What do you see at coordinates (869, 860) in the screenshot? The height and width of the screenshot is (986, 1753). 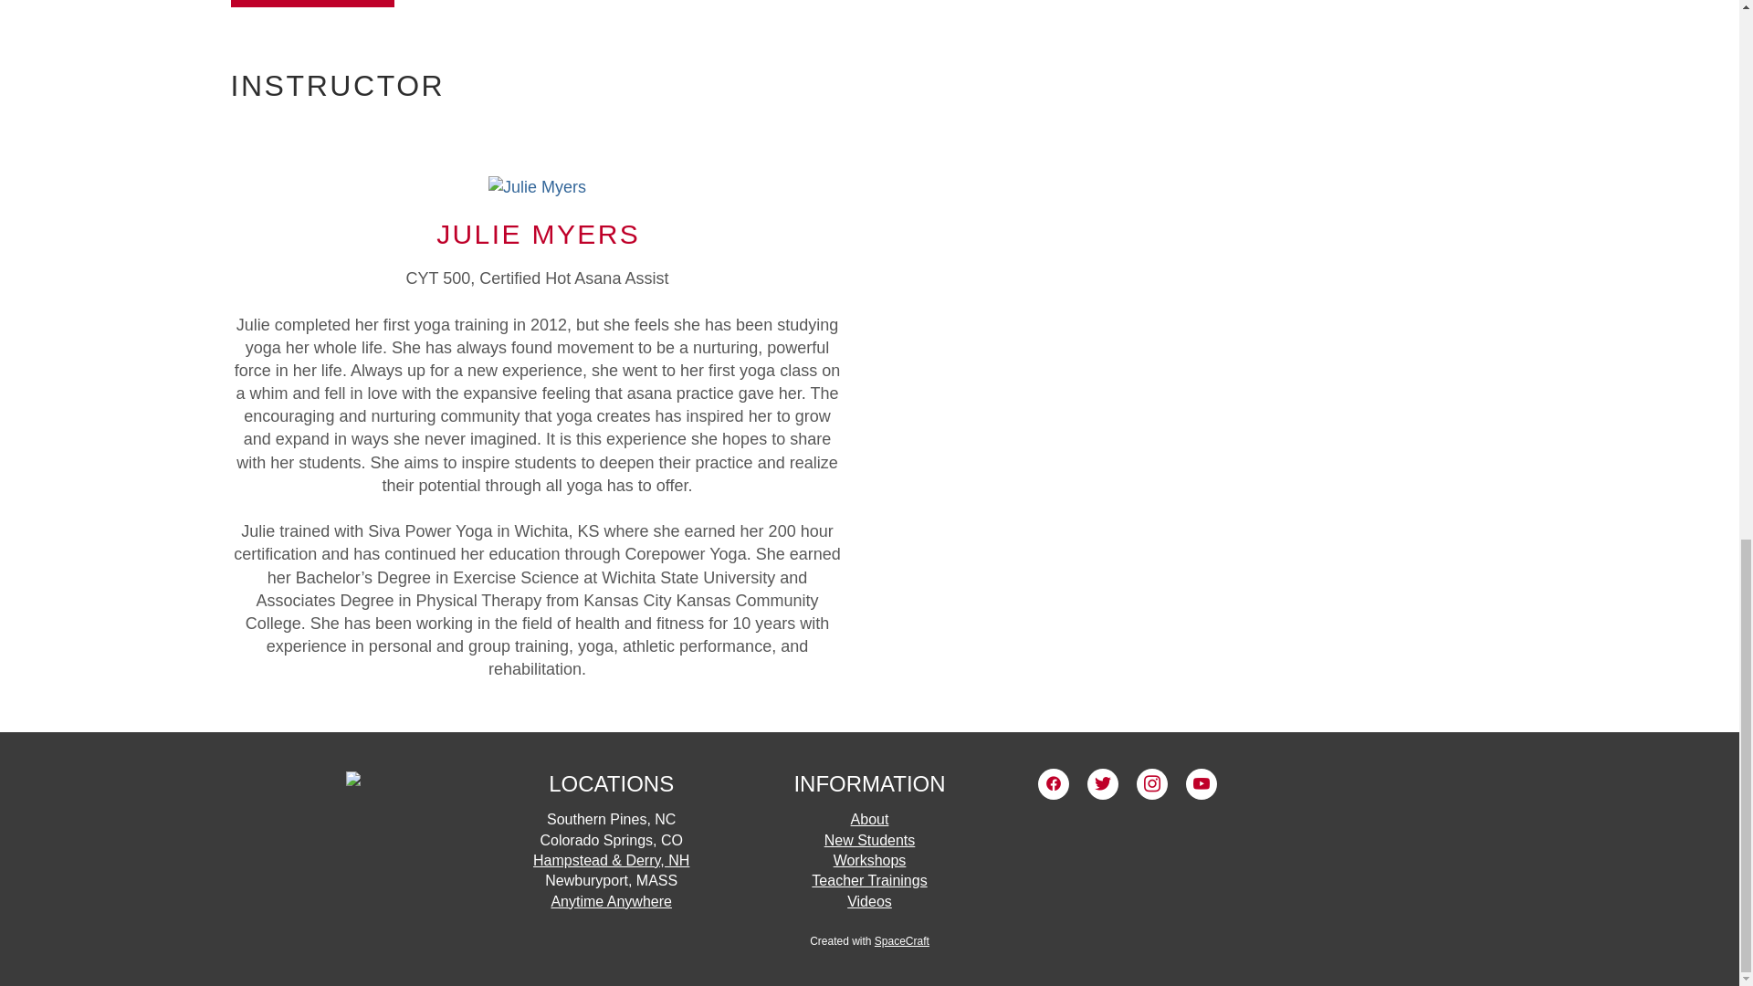 I see `Workshops` at bounding box center [869, 860].